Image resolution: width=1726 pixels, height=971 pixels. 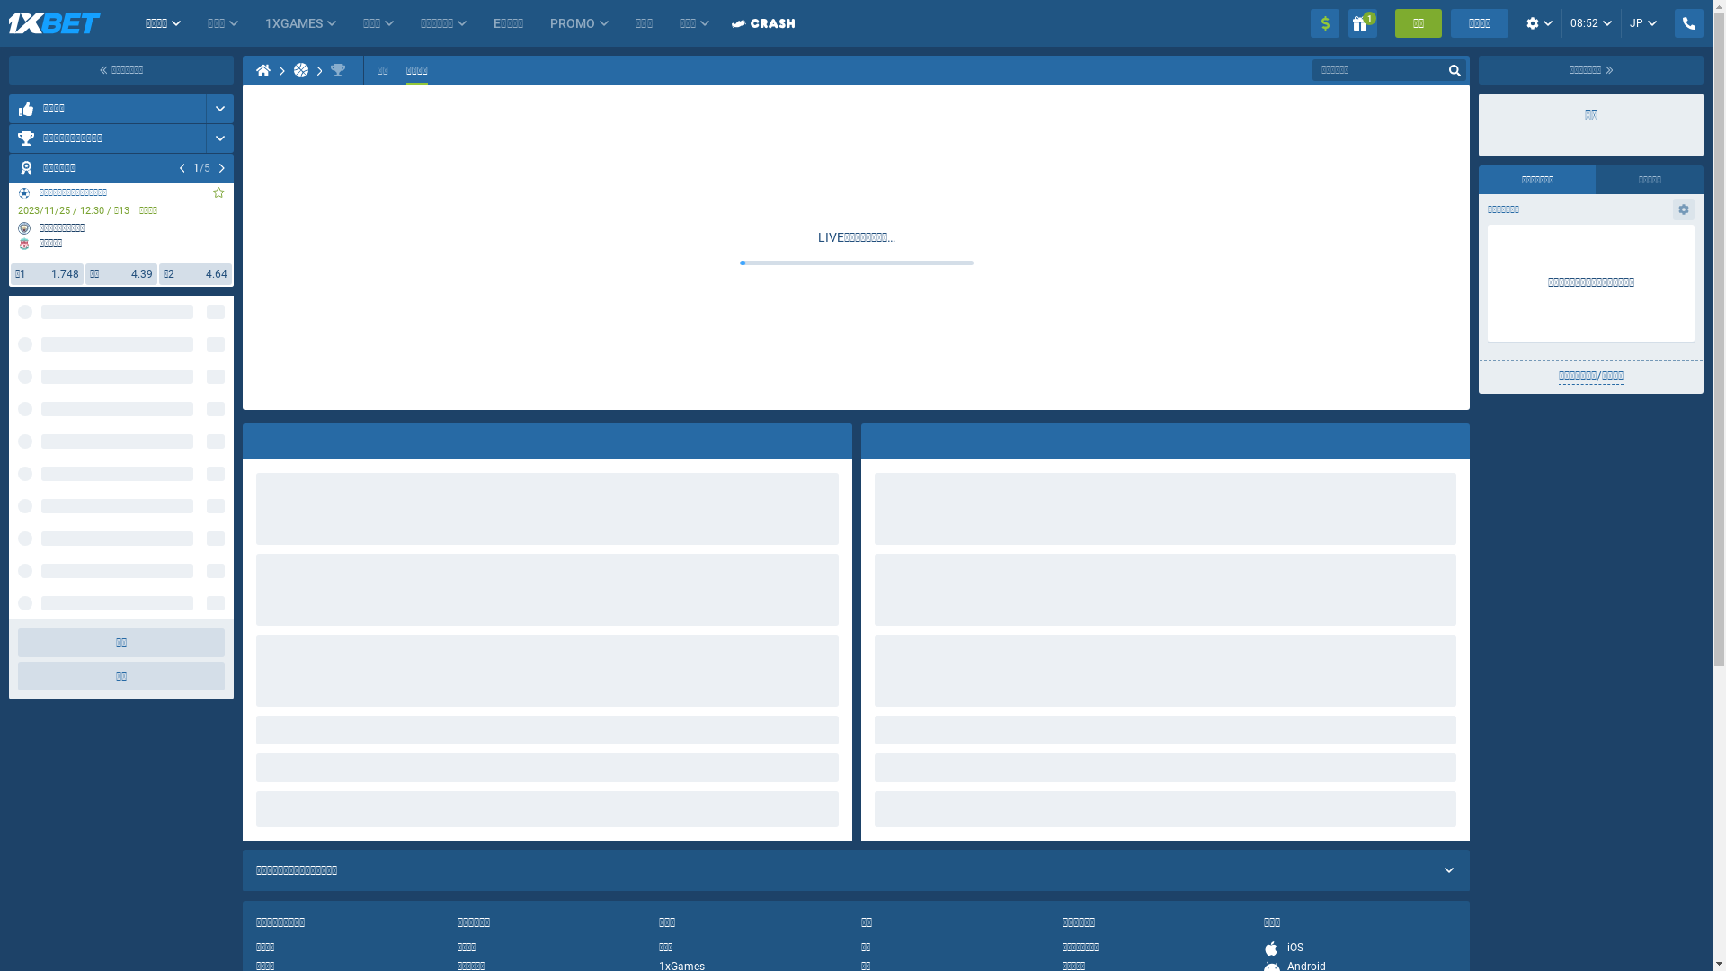 I want to click on +442045772010, so click(x=1023, y=874).